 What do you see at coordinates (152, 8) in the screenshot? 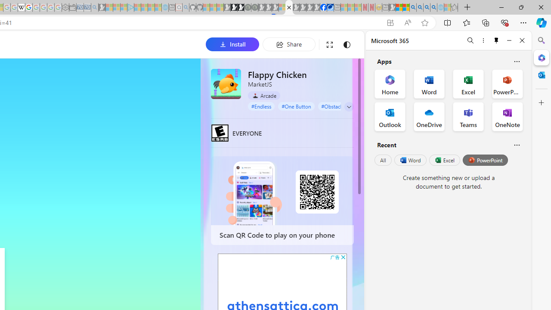
I see `Microsoft Start - Sleeping` at bounding box center [152, 8].